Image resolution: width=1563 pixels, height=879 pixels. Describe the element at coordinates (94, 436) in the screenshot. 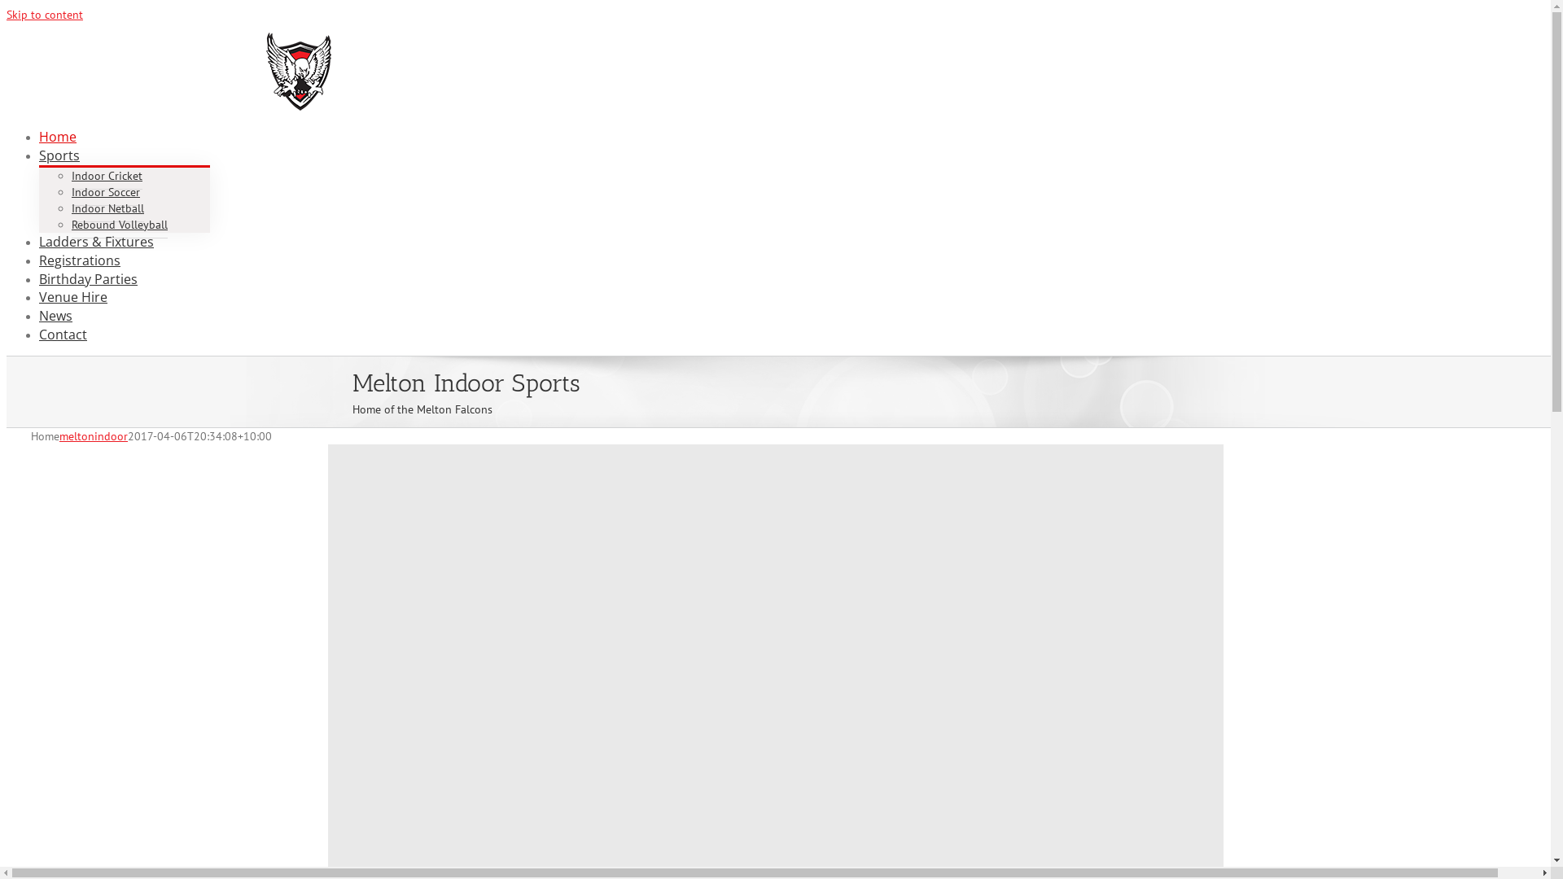

I see `meltonindoor` at that location.